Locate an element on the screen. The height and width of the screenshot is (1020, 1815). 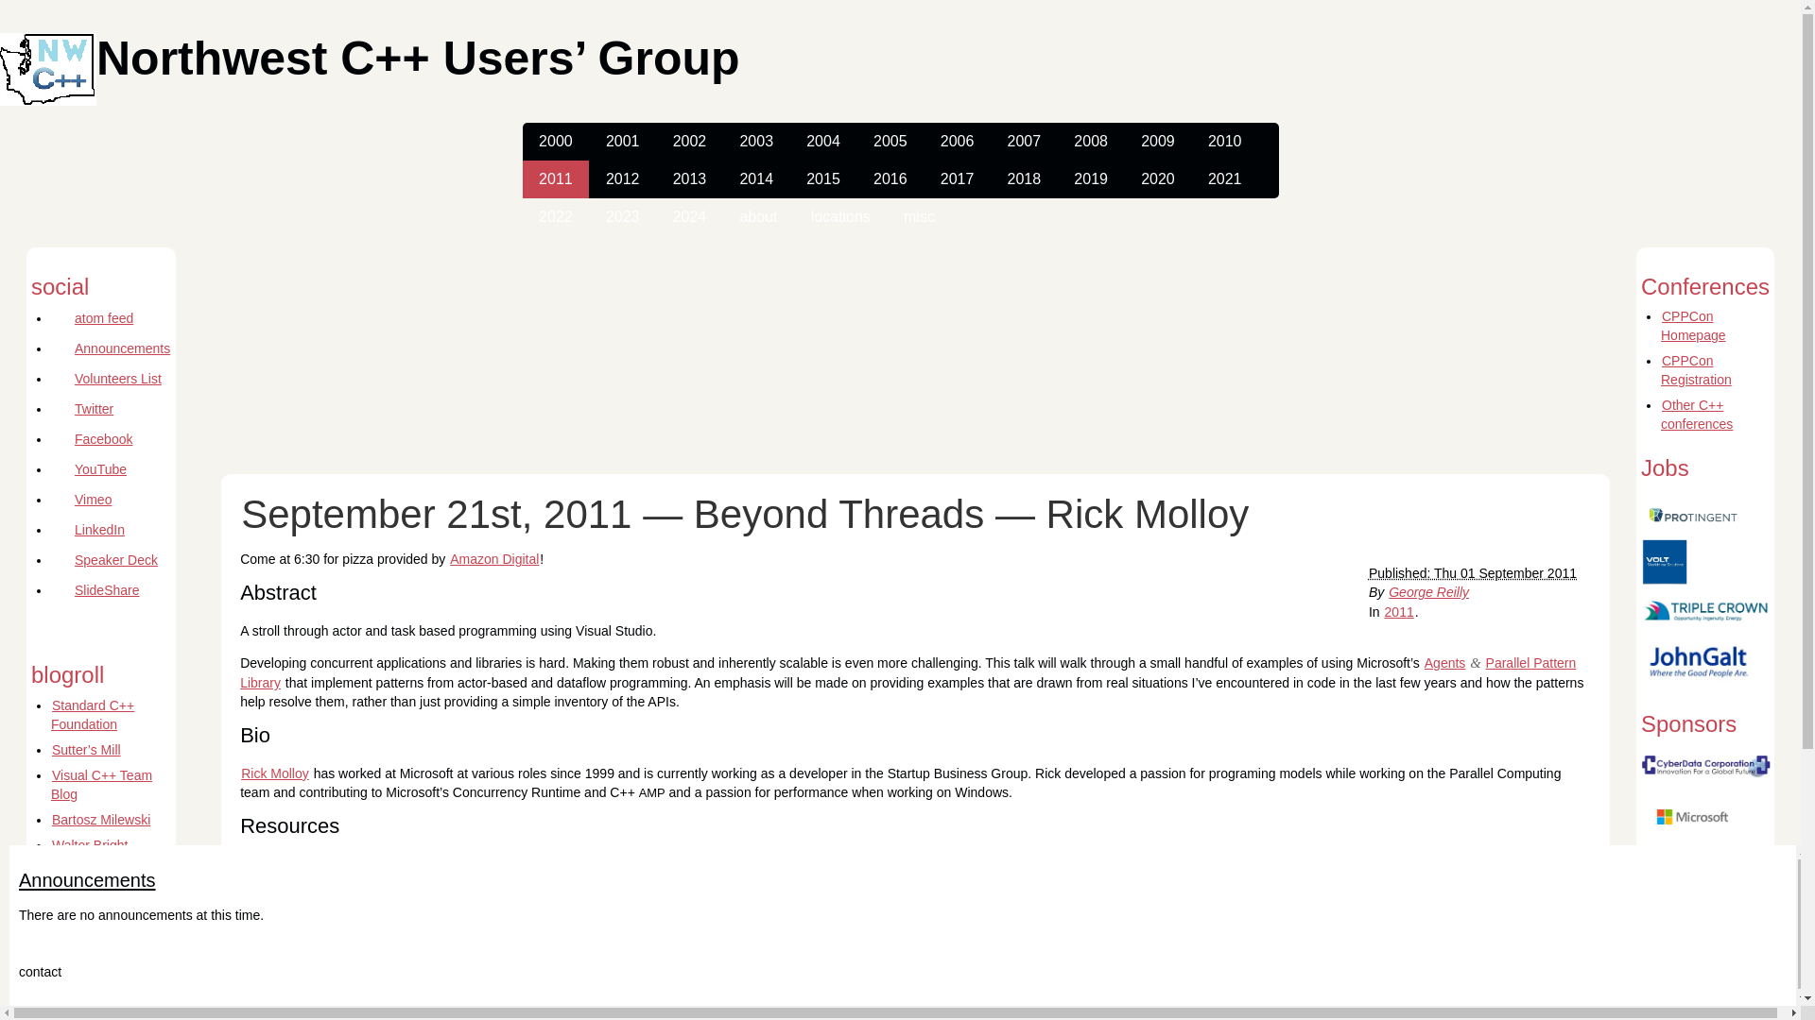
Announcements is located at coordinates (110, 348).